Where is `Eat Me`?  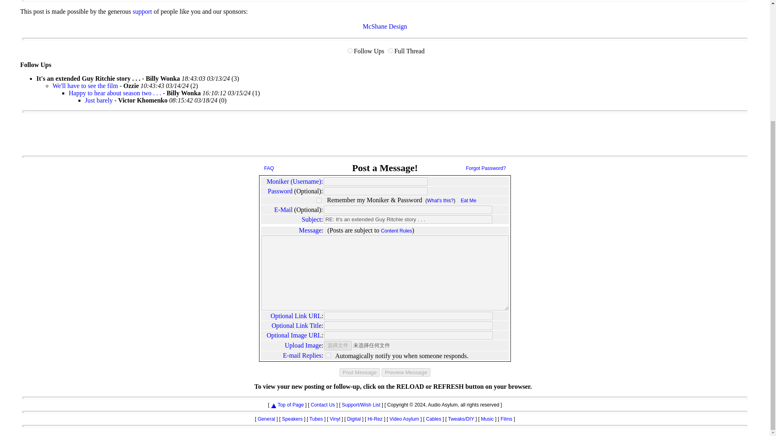
Eat Me is located at coordinates (468, 201).